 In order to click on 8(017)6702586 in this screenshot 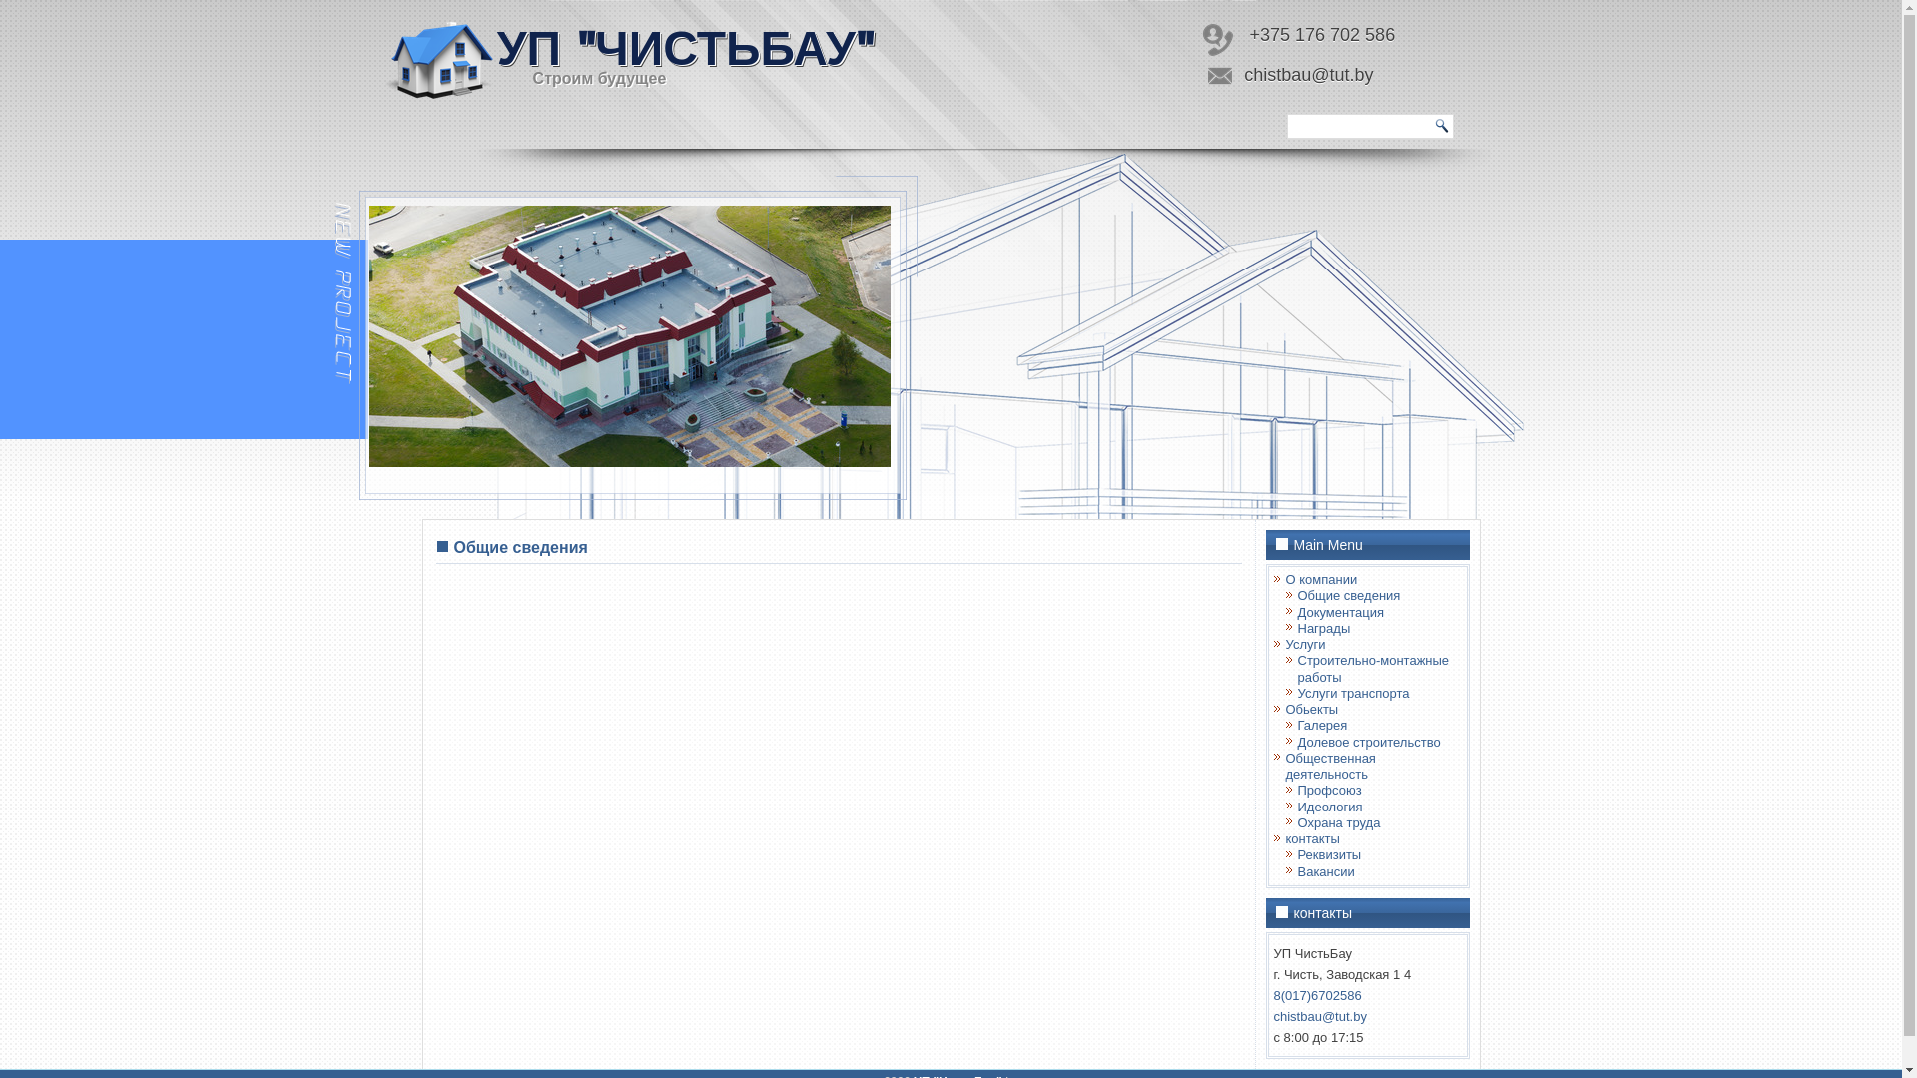, I will do `click(1318, 996)`.